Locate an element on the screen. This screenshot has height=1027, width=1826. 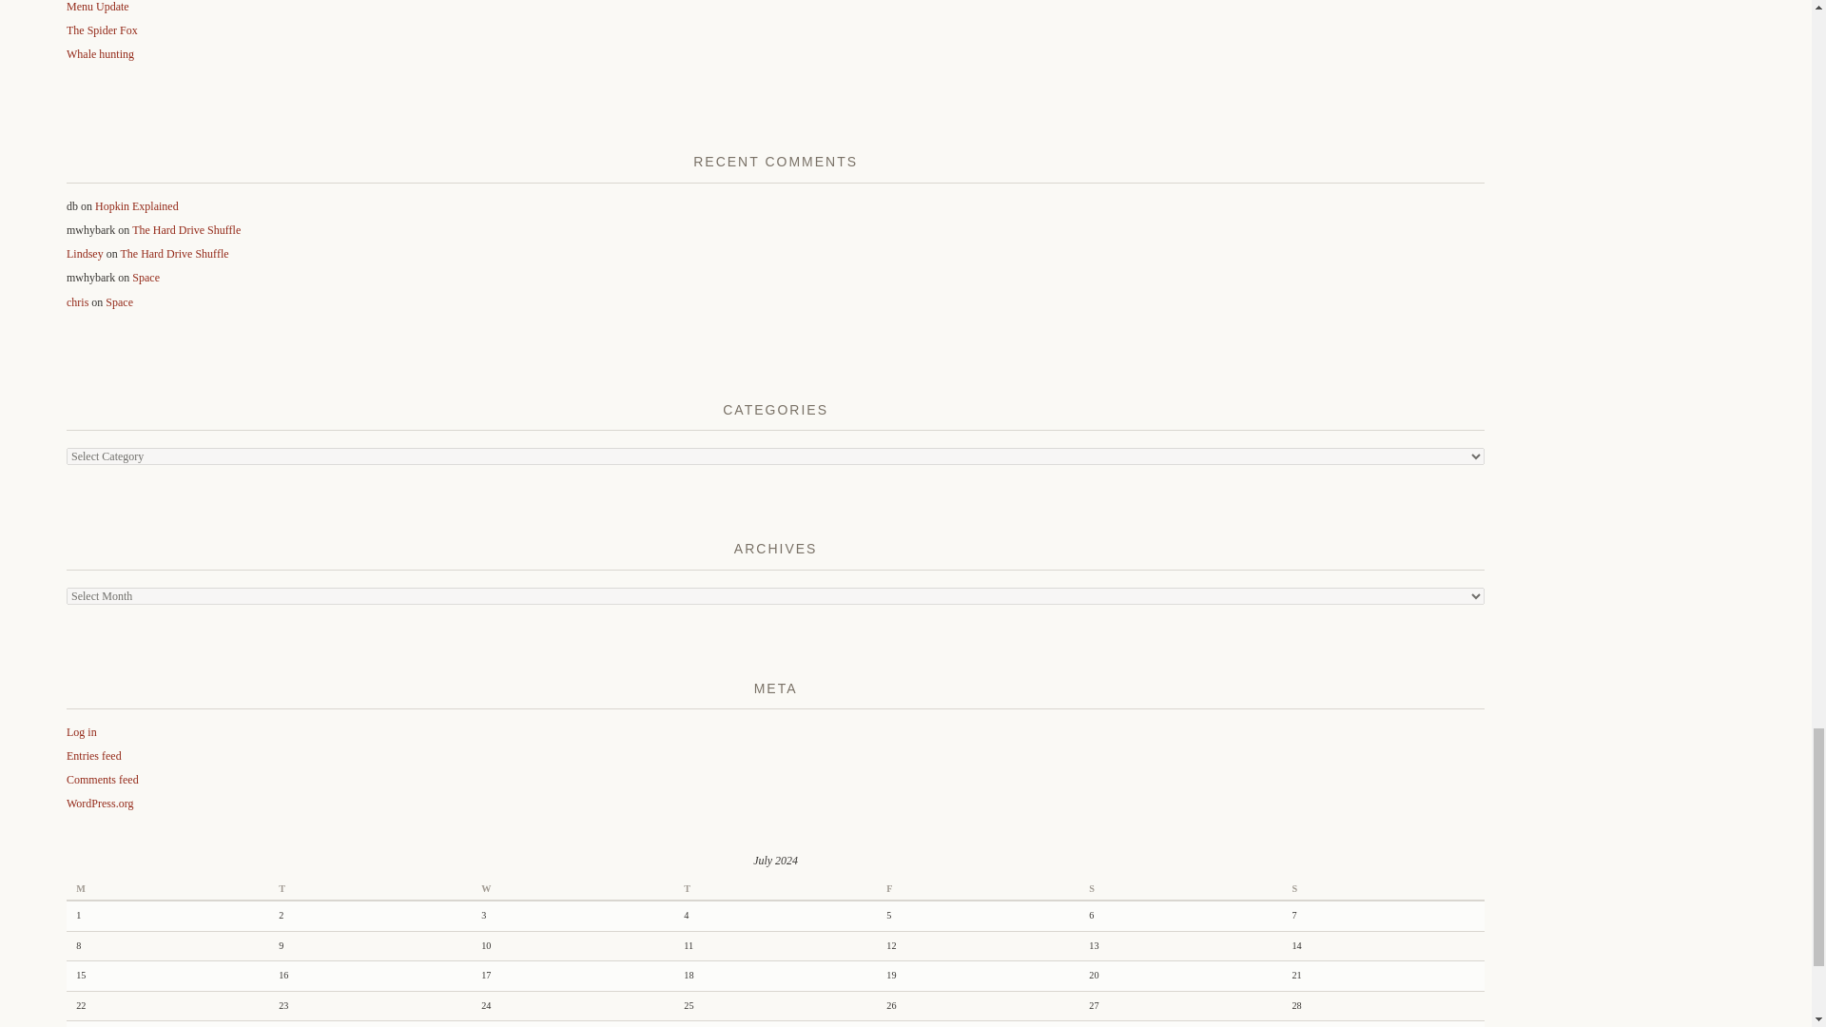
Wednesday is located at coordinates (573, 890).